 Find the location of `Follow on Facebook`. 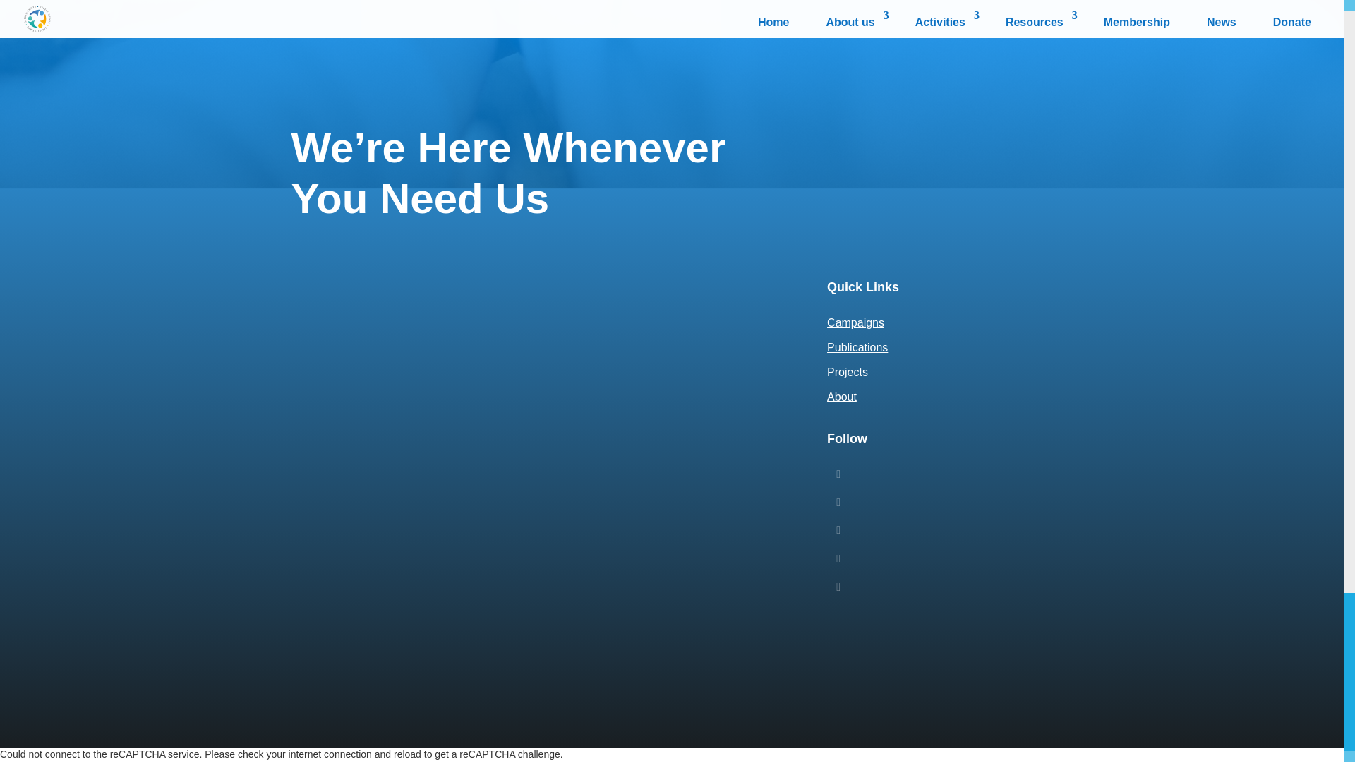

Follow on Facebook is located at coordinates (838, 530).